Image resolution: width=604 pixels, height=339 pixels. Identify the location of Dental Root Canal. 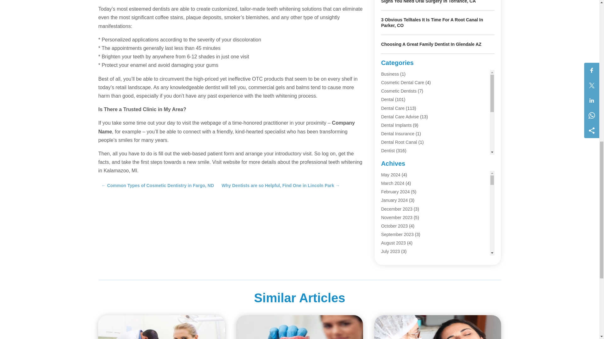
(399, 142).